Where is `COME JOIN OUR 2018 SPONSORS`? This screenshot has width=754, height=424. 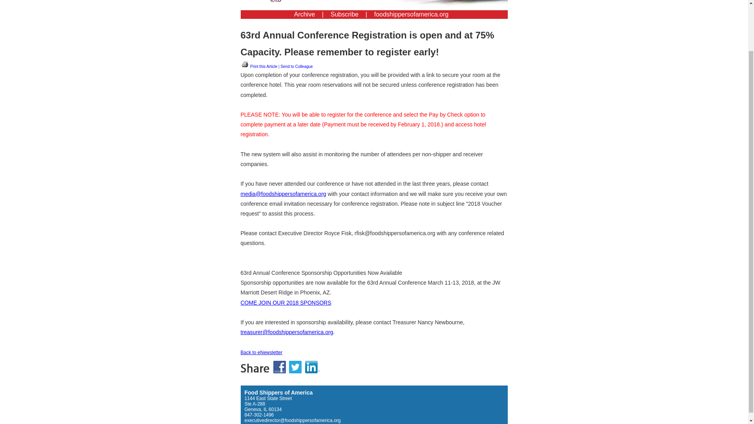 COME JOIN OUR 2018 SPONSORS is located at coordinates (285, 302).